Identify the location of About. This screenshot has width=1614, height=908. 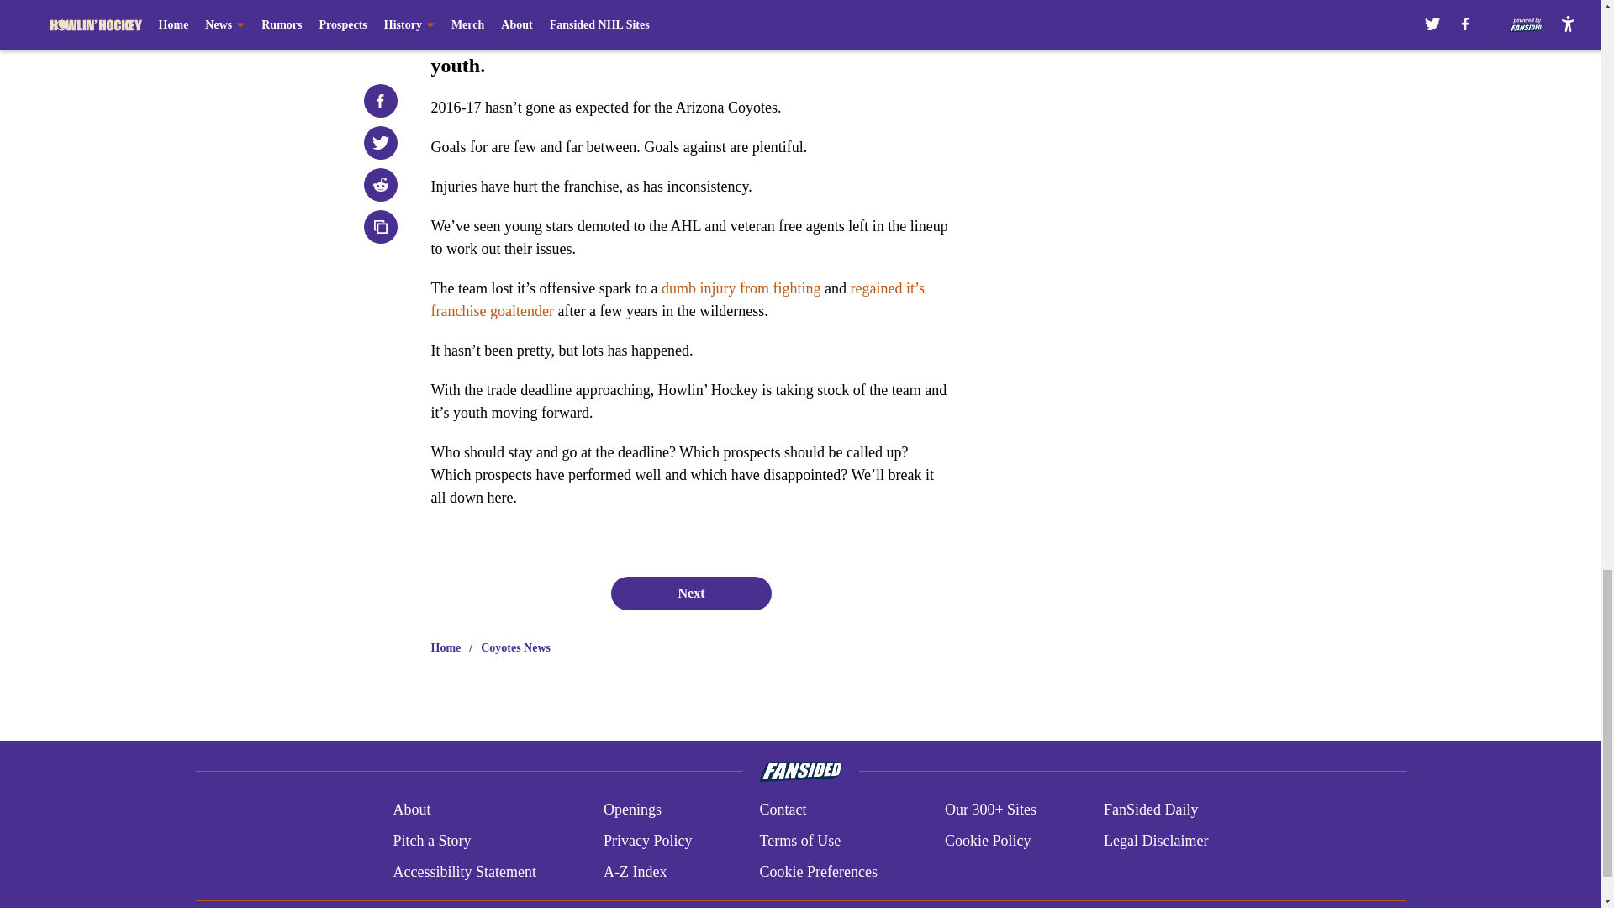
(411, 809).